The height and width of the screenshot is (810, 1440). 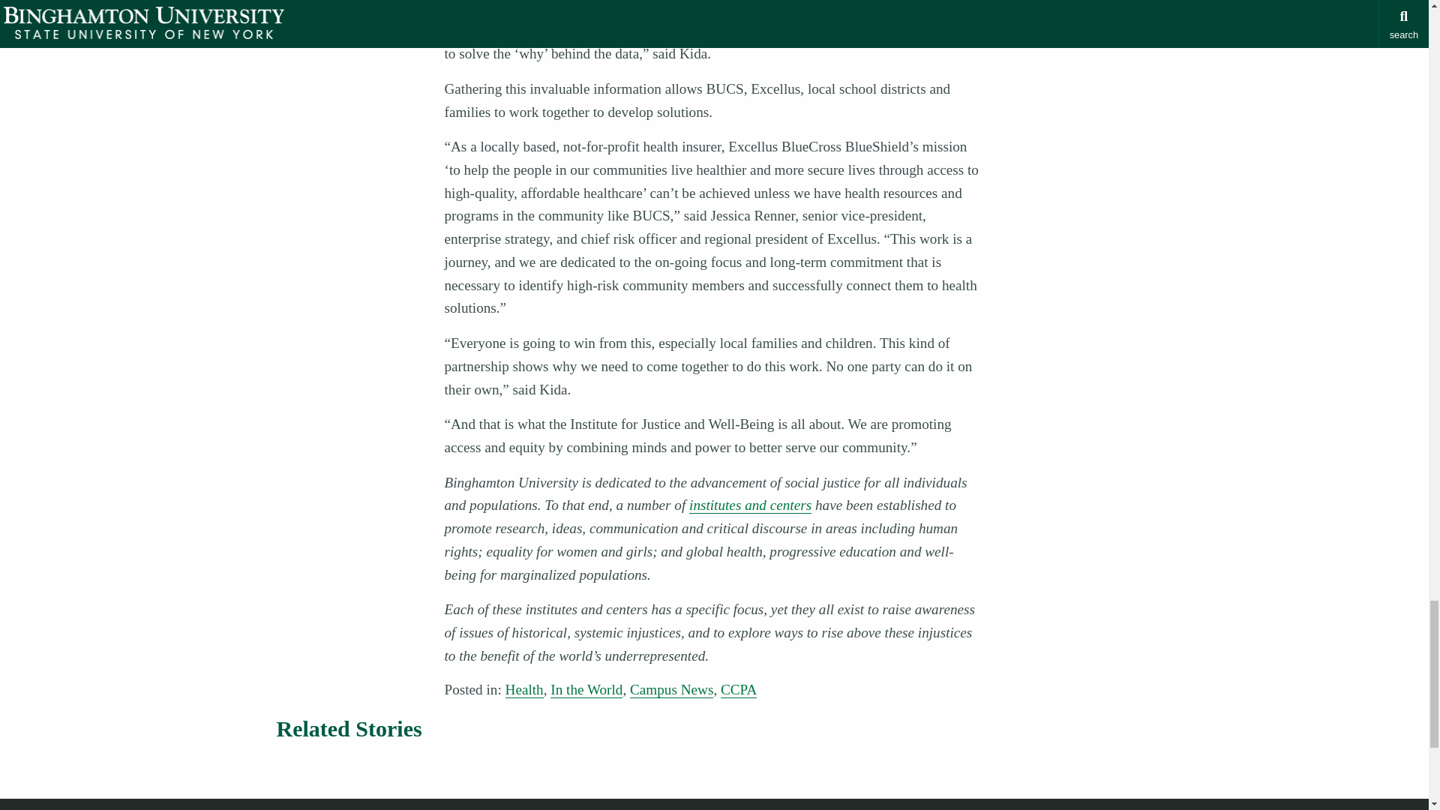 I want to click on Health, so click(x=524, y=690).